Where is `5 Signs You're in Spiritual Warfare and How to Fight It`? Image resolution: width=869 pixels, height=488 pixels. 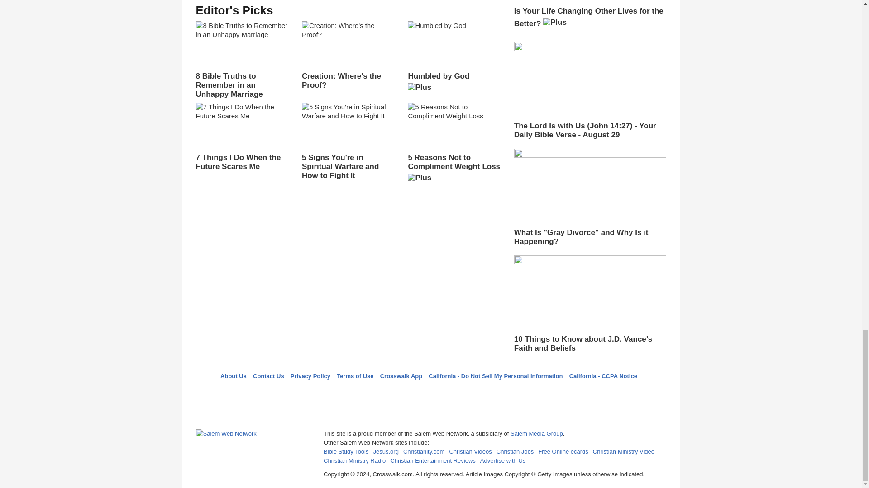
5 Signs You're in Spiritual Warfare and How to Fight It is located at coordinates (348, 141).